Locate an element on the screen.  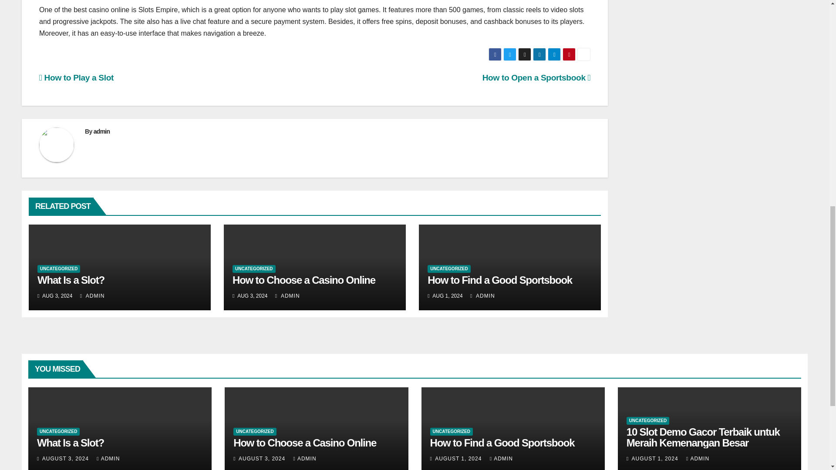
Permalink to: What Is a Slot? is located at coordinates (70, 443).